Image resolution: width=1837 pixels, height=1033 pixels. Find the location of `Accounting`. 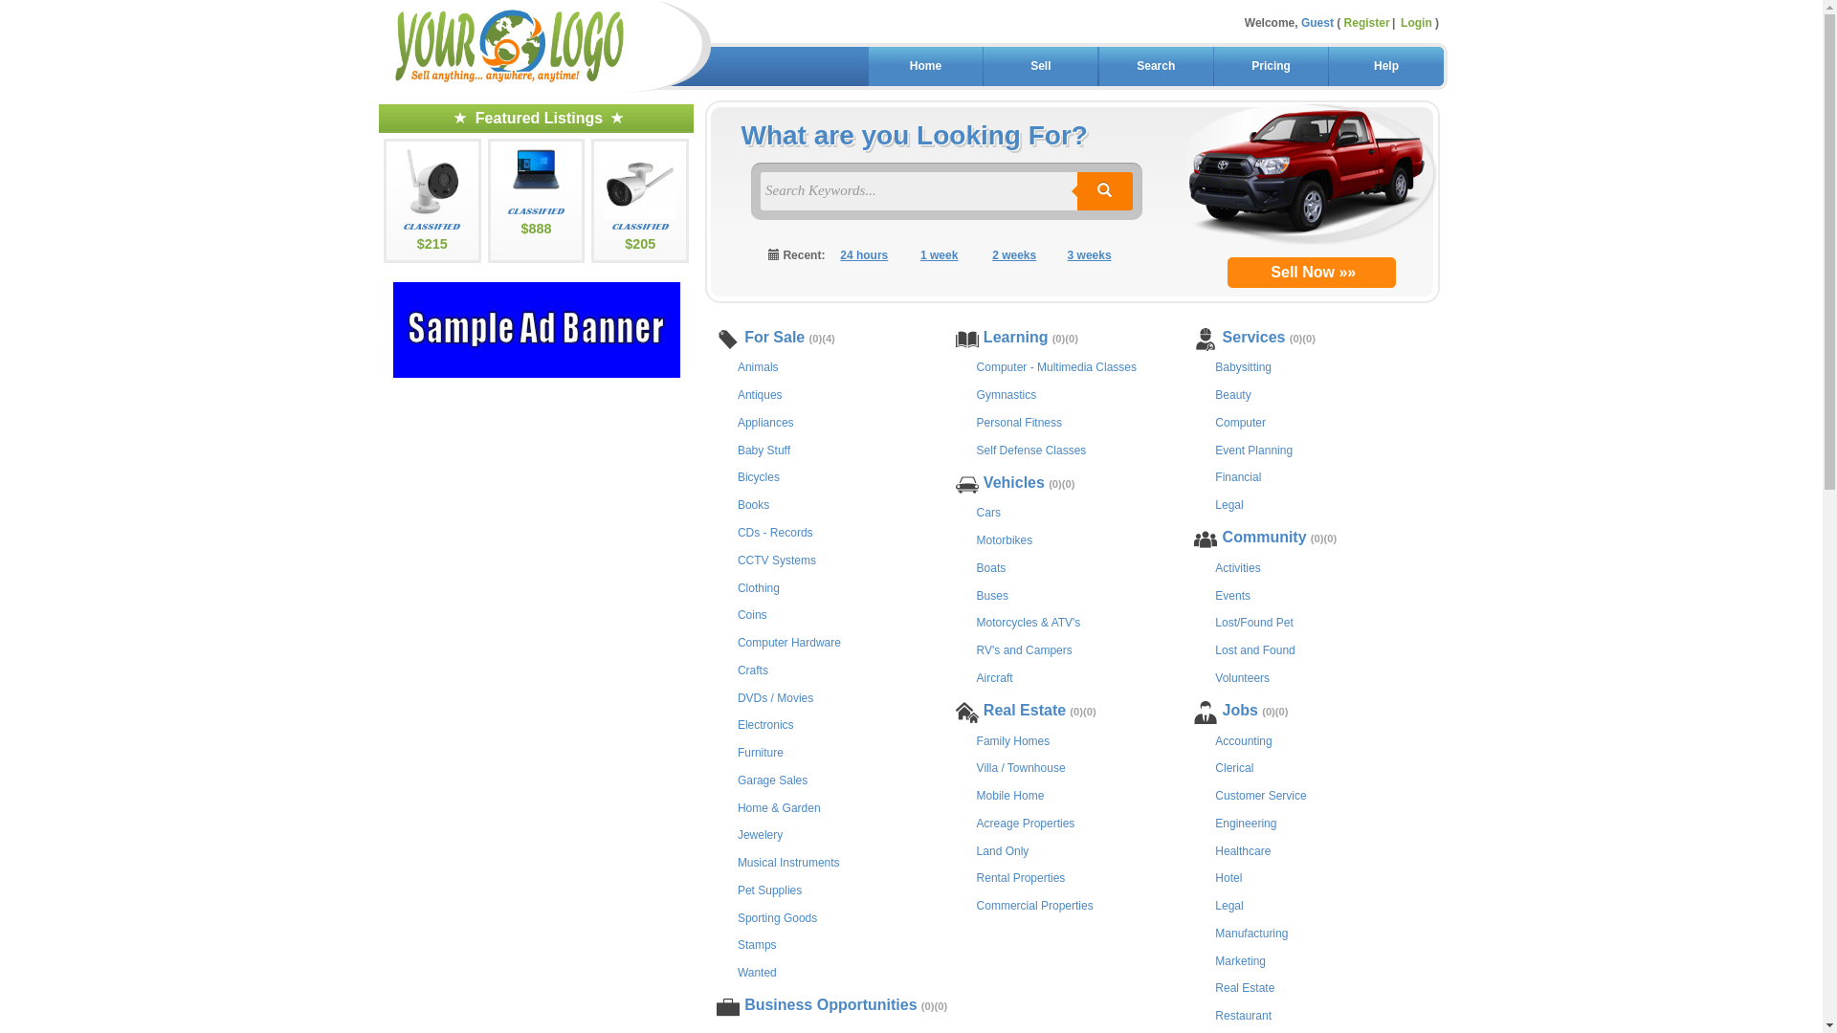

Accounting is located at coordinates (1244, 740).